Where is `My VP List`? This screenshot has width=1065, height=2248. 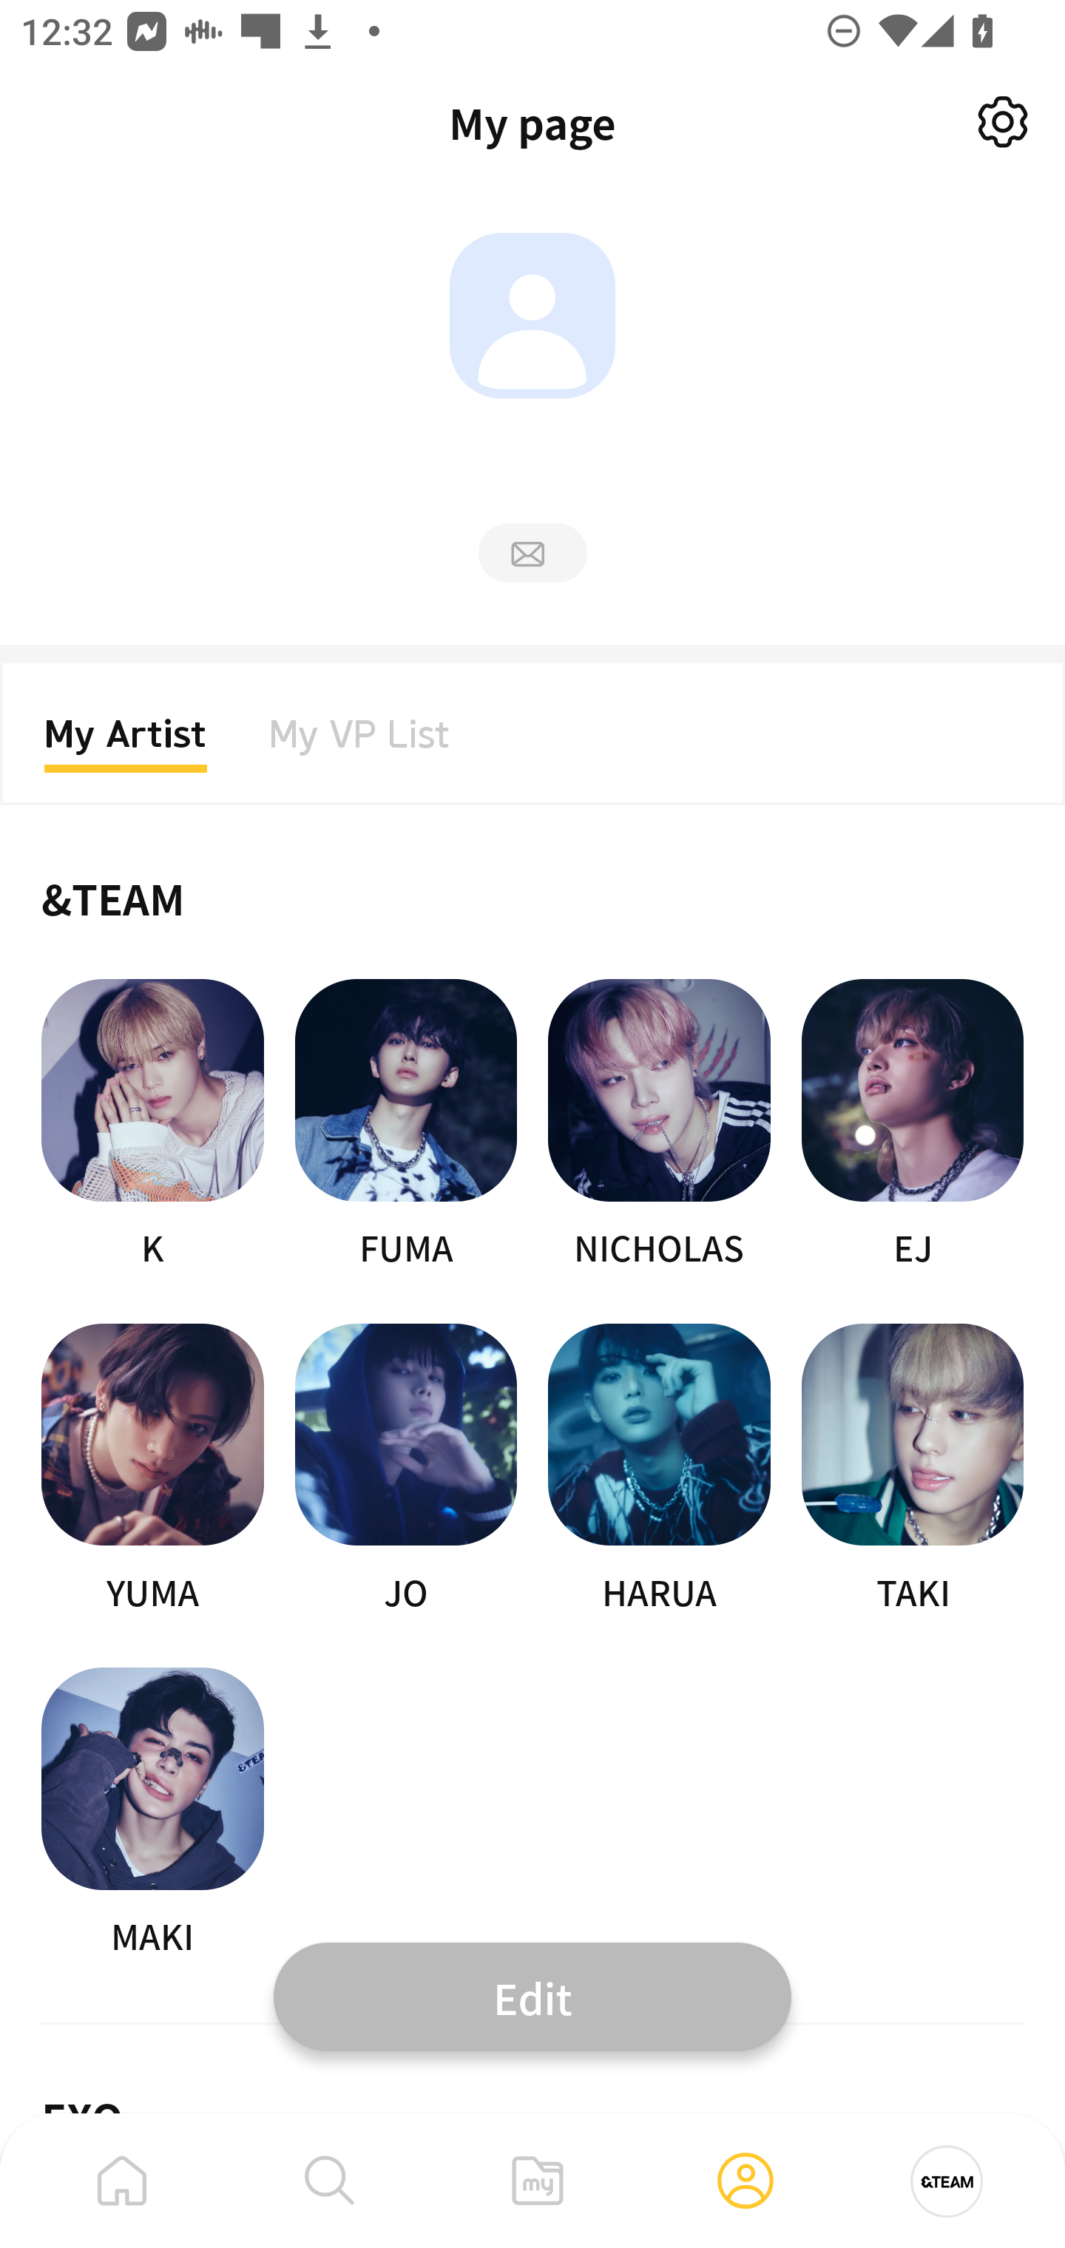 My VP List is located at coordinates (359, 742).